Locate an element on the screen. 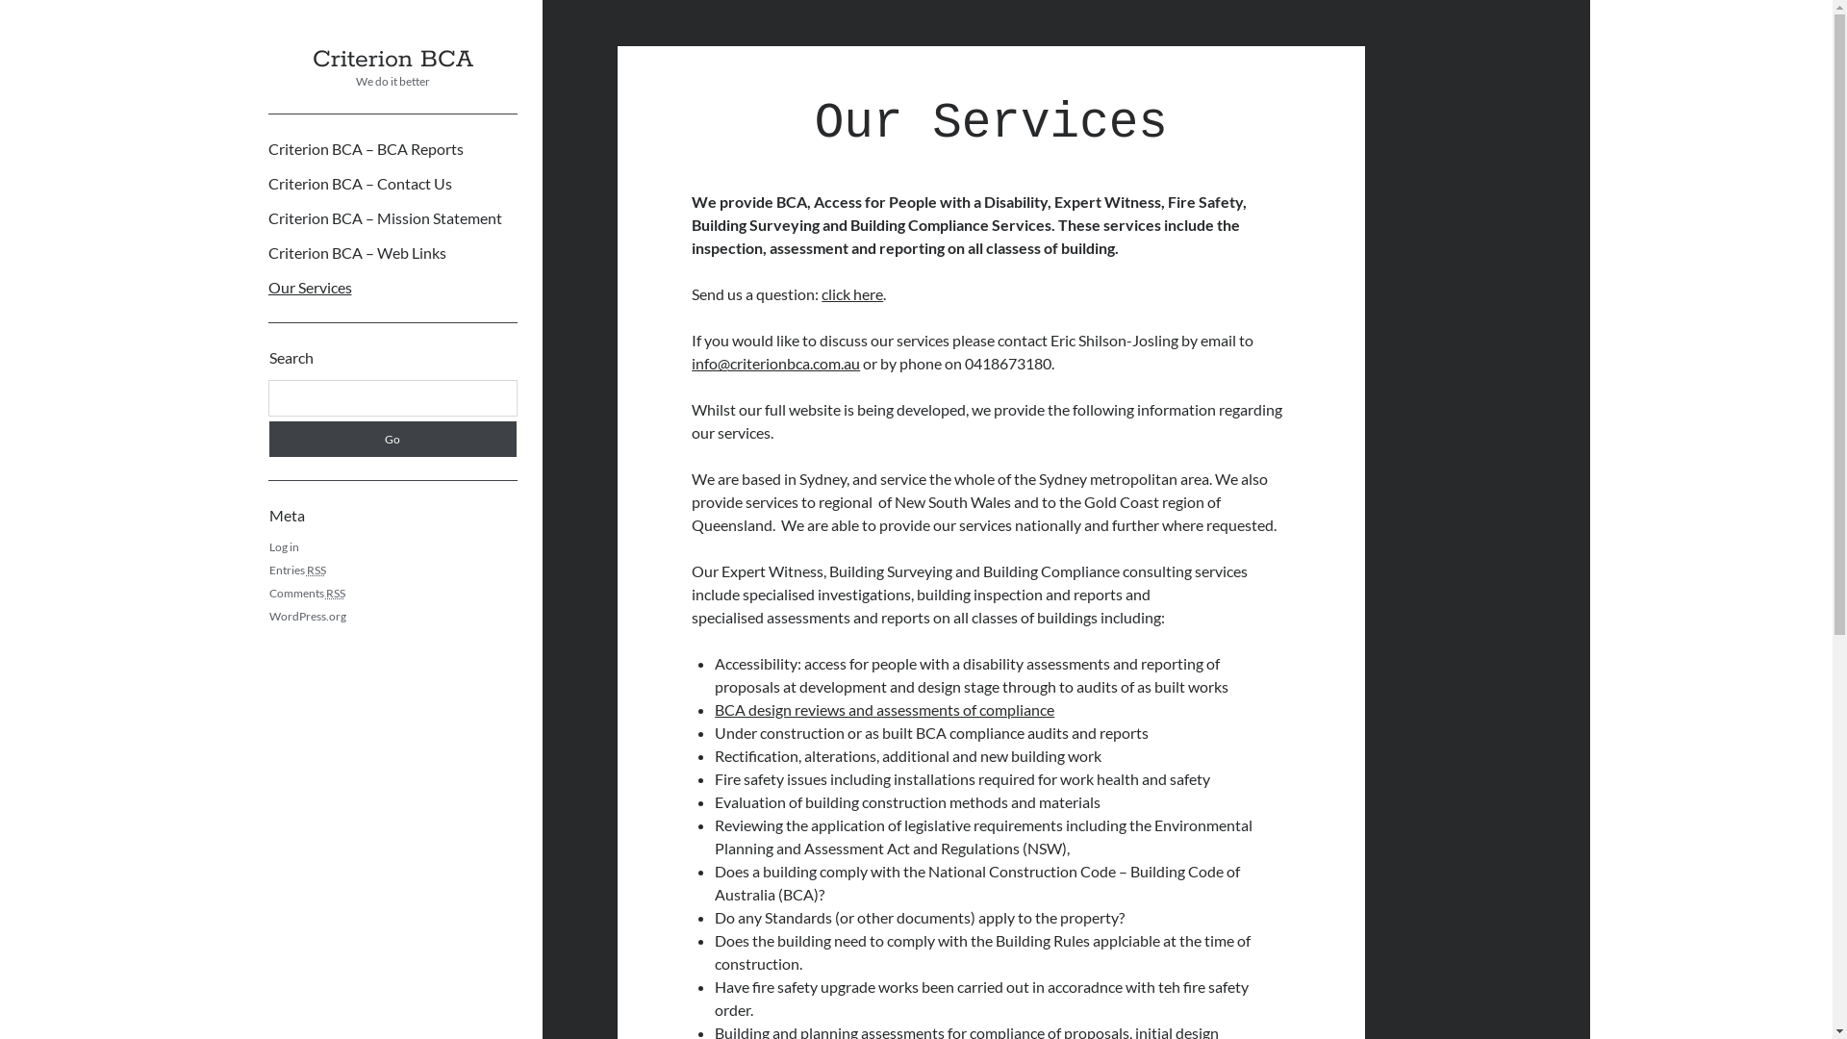 The image size is (1847, 1039). BCA design reviews and assessments of compliance is located at coordinates (885, 710).